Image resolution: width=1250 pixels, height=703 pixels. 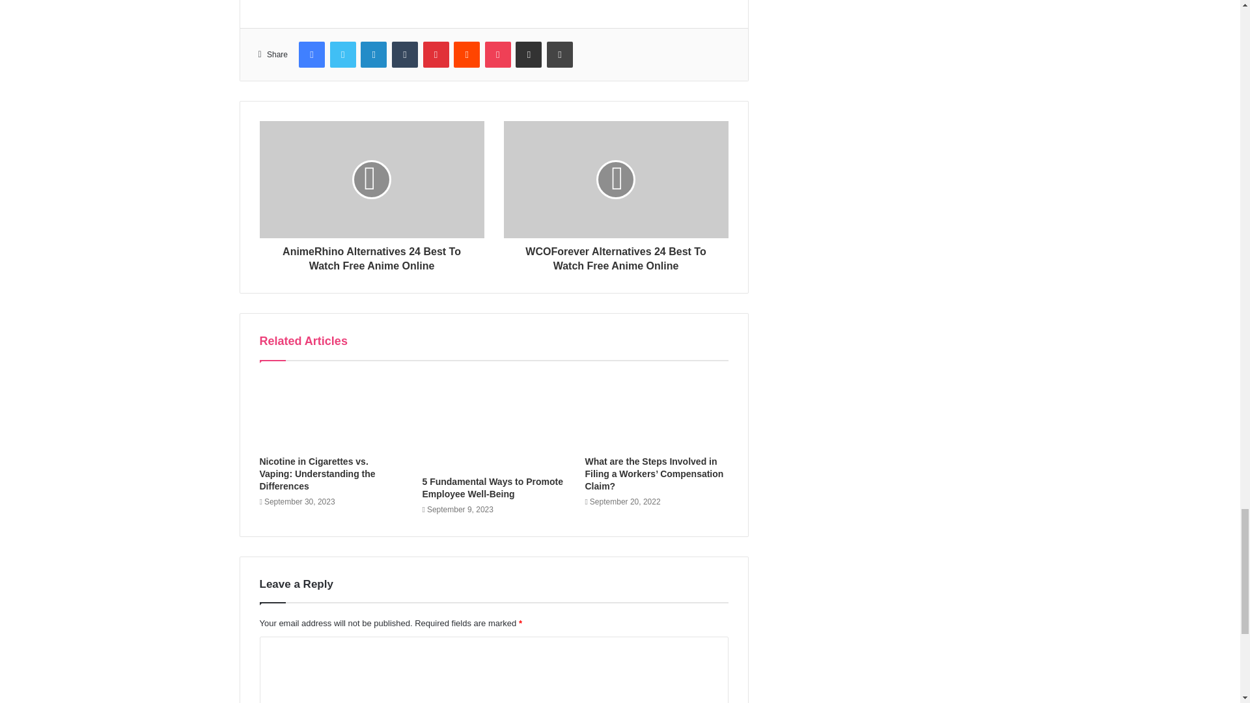 What do you see at coordinates (466, 54) in the screenshot?
I see `Reddit` at bounding box center [466, 54].